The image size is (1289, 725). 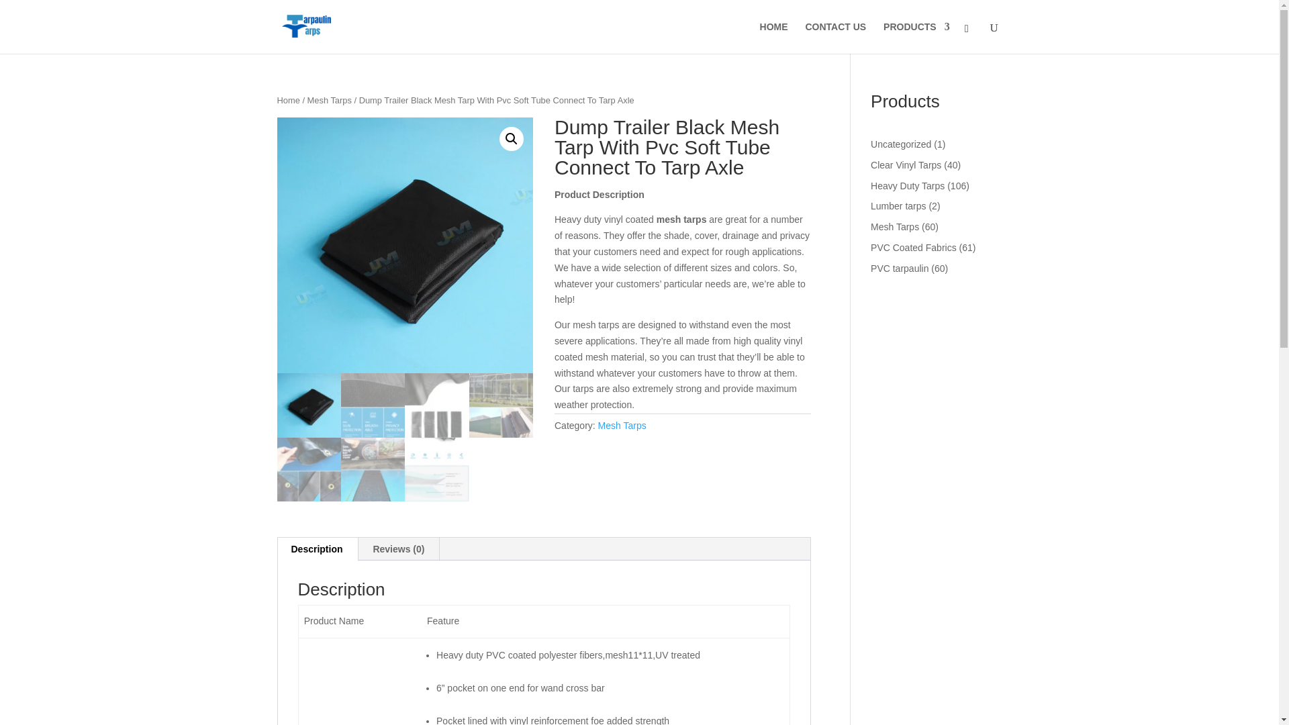 I want to click on Uncategorized, so click(x=901, y=144).